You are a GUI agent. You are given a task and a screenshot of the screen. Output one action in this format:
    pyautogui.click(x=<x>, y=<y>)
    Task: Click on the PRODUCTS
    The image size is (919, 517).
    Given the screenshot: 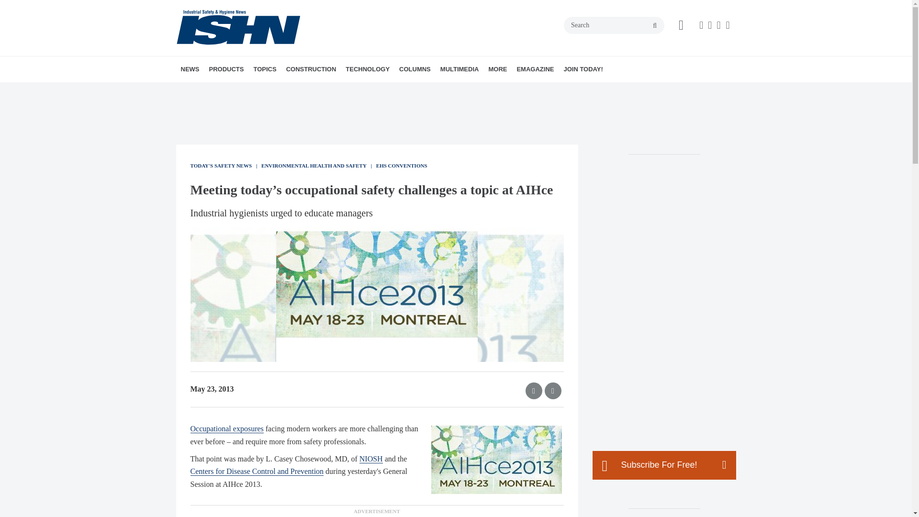 What is the action you would take?
    pyautogui.click(x=226, y=69)
    